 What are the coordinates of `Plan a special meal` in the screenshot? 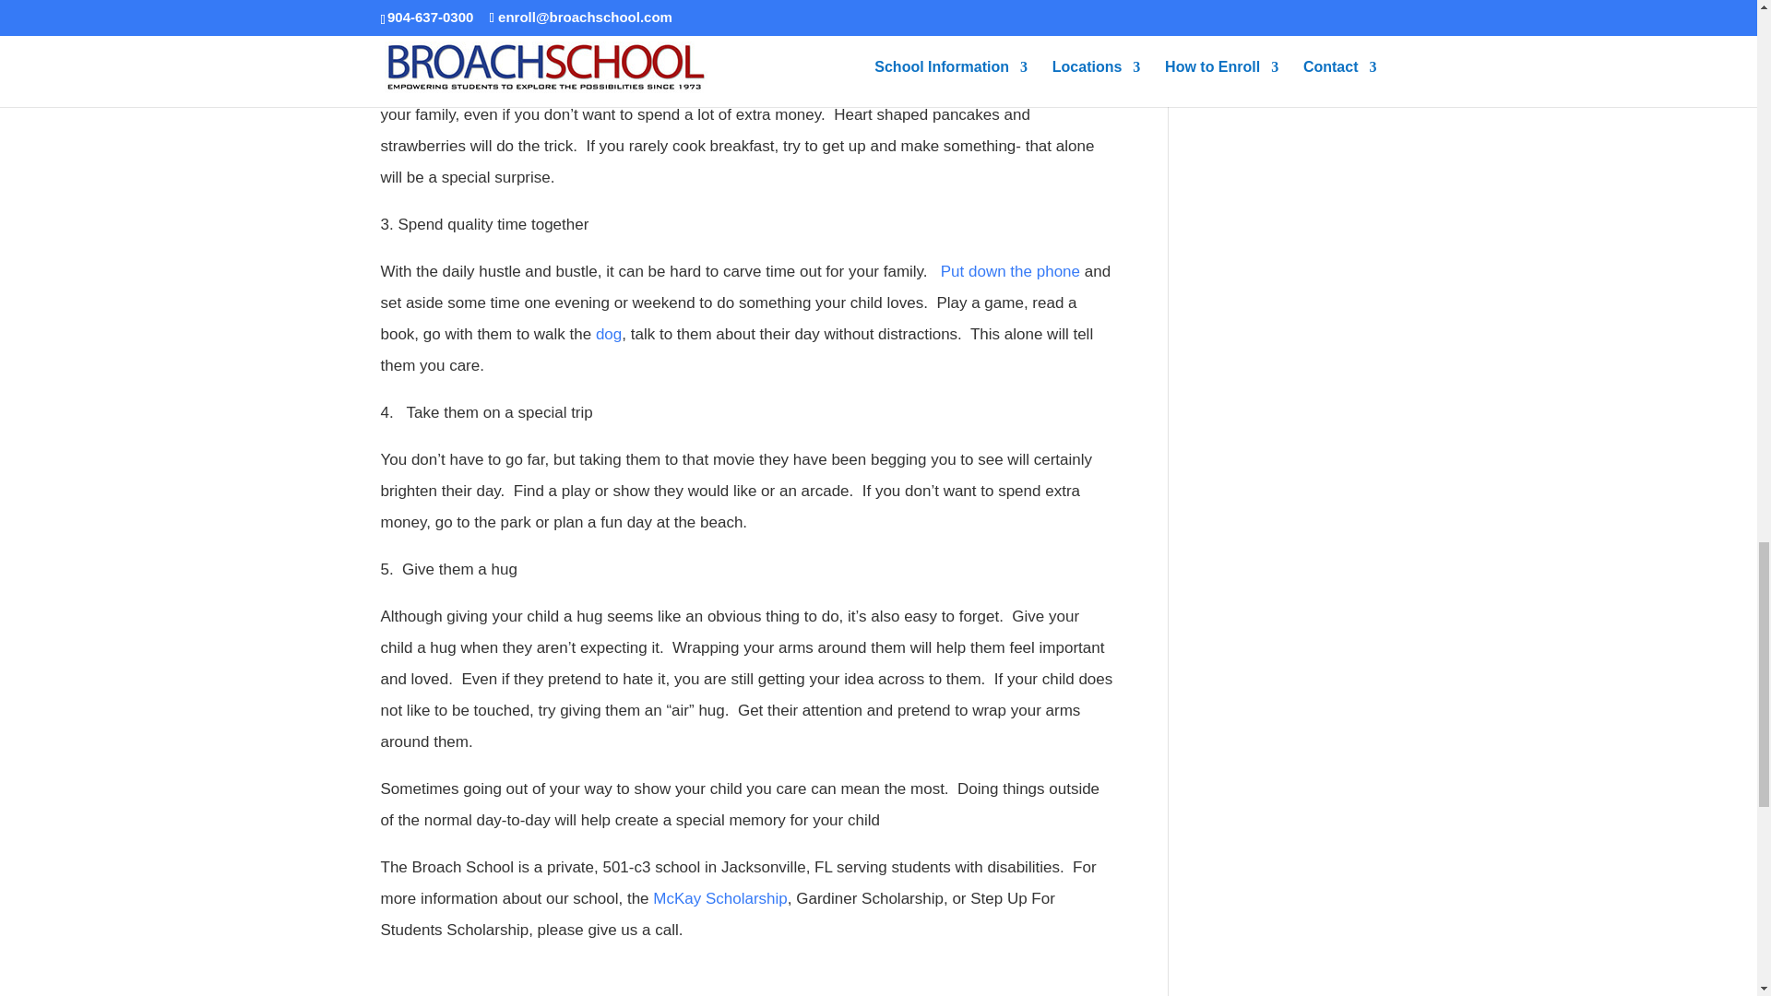 It's located at (469, 7).